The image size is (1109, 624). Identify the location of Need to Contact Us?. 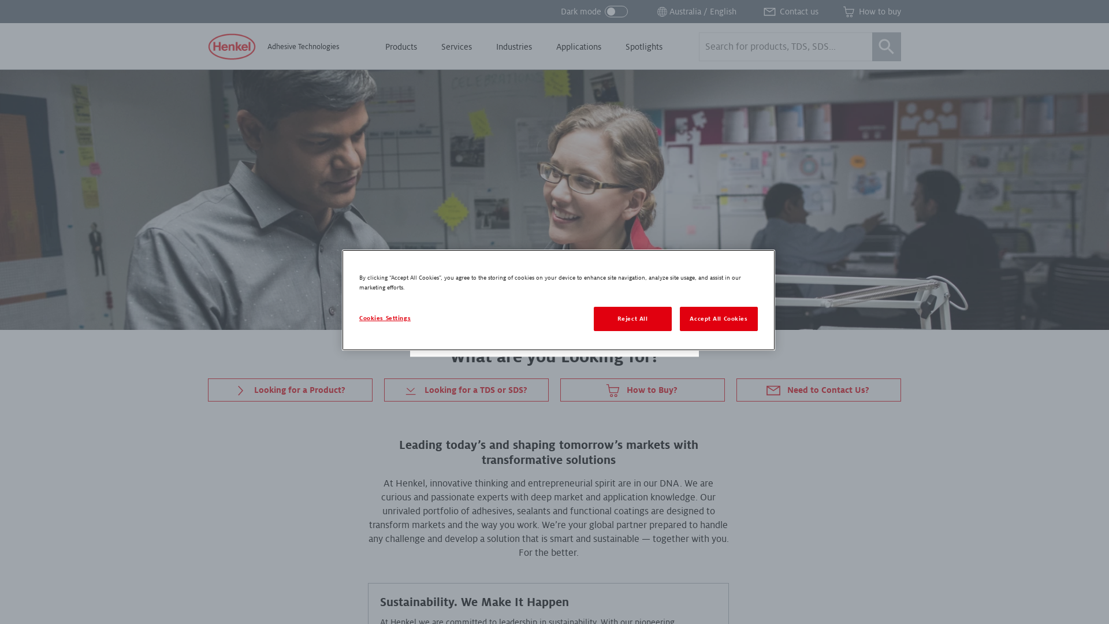
(819, 390).